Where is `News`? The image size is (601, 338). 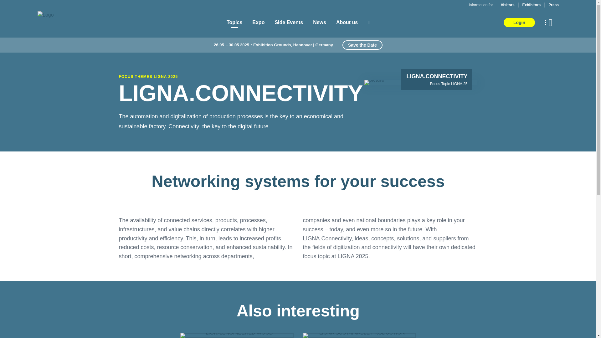 News is located at coordinates (320, 23).